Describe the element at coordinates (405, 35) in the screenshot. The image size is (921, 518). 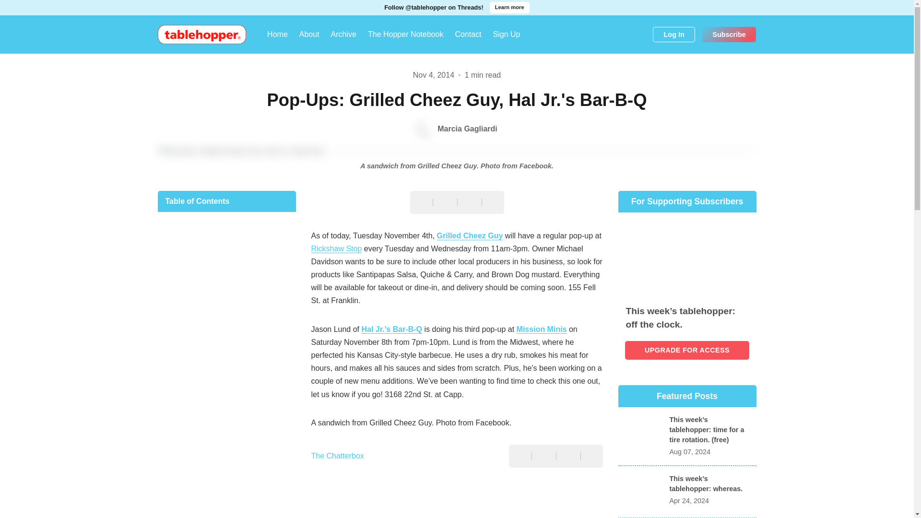
I see `The Hopper Notebook` at that location.